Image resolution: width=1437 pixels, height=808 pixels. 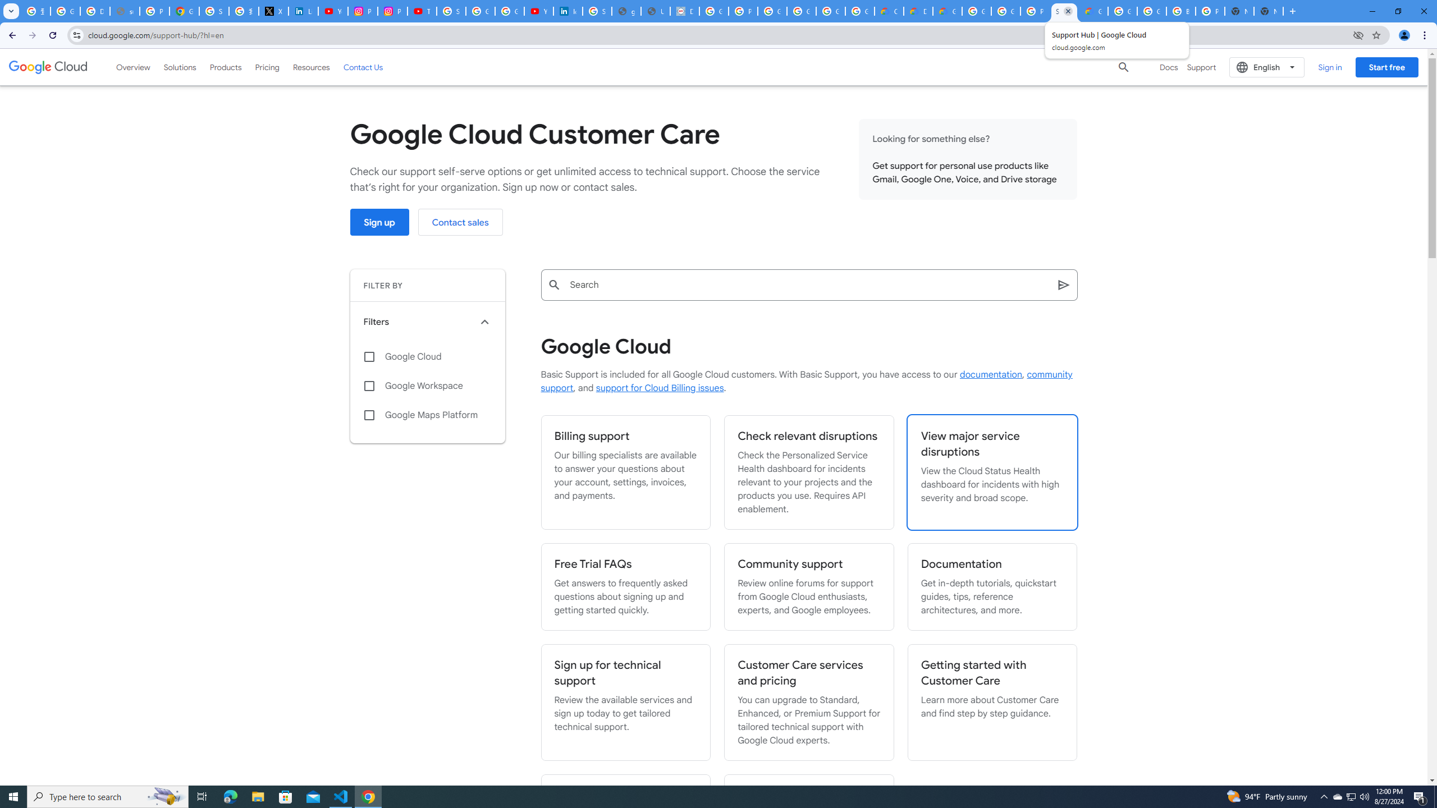 I want to click on Resources, so click(x=311, y=67).